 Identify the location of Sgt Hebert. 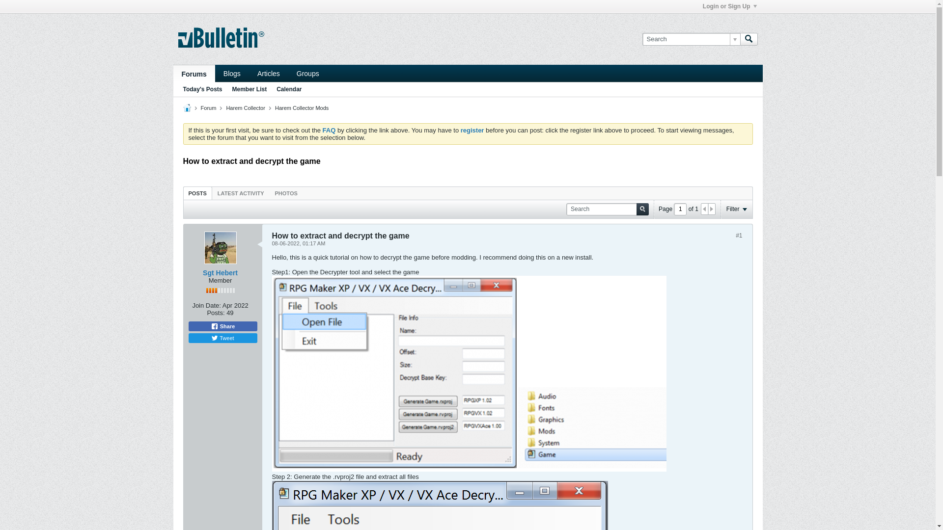
(220, 248).